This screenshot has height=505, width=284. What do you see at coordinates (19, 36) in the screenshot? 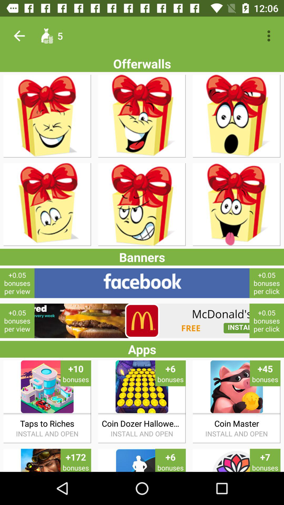
I see `click the item above the offerwalls` at bounding box center [19, 36].